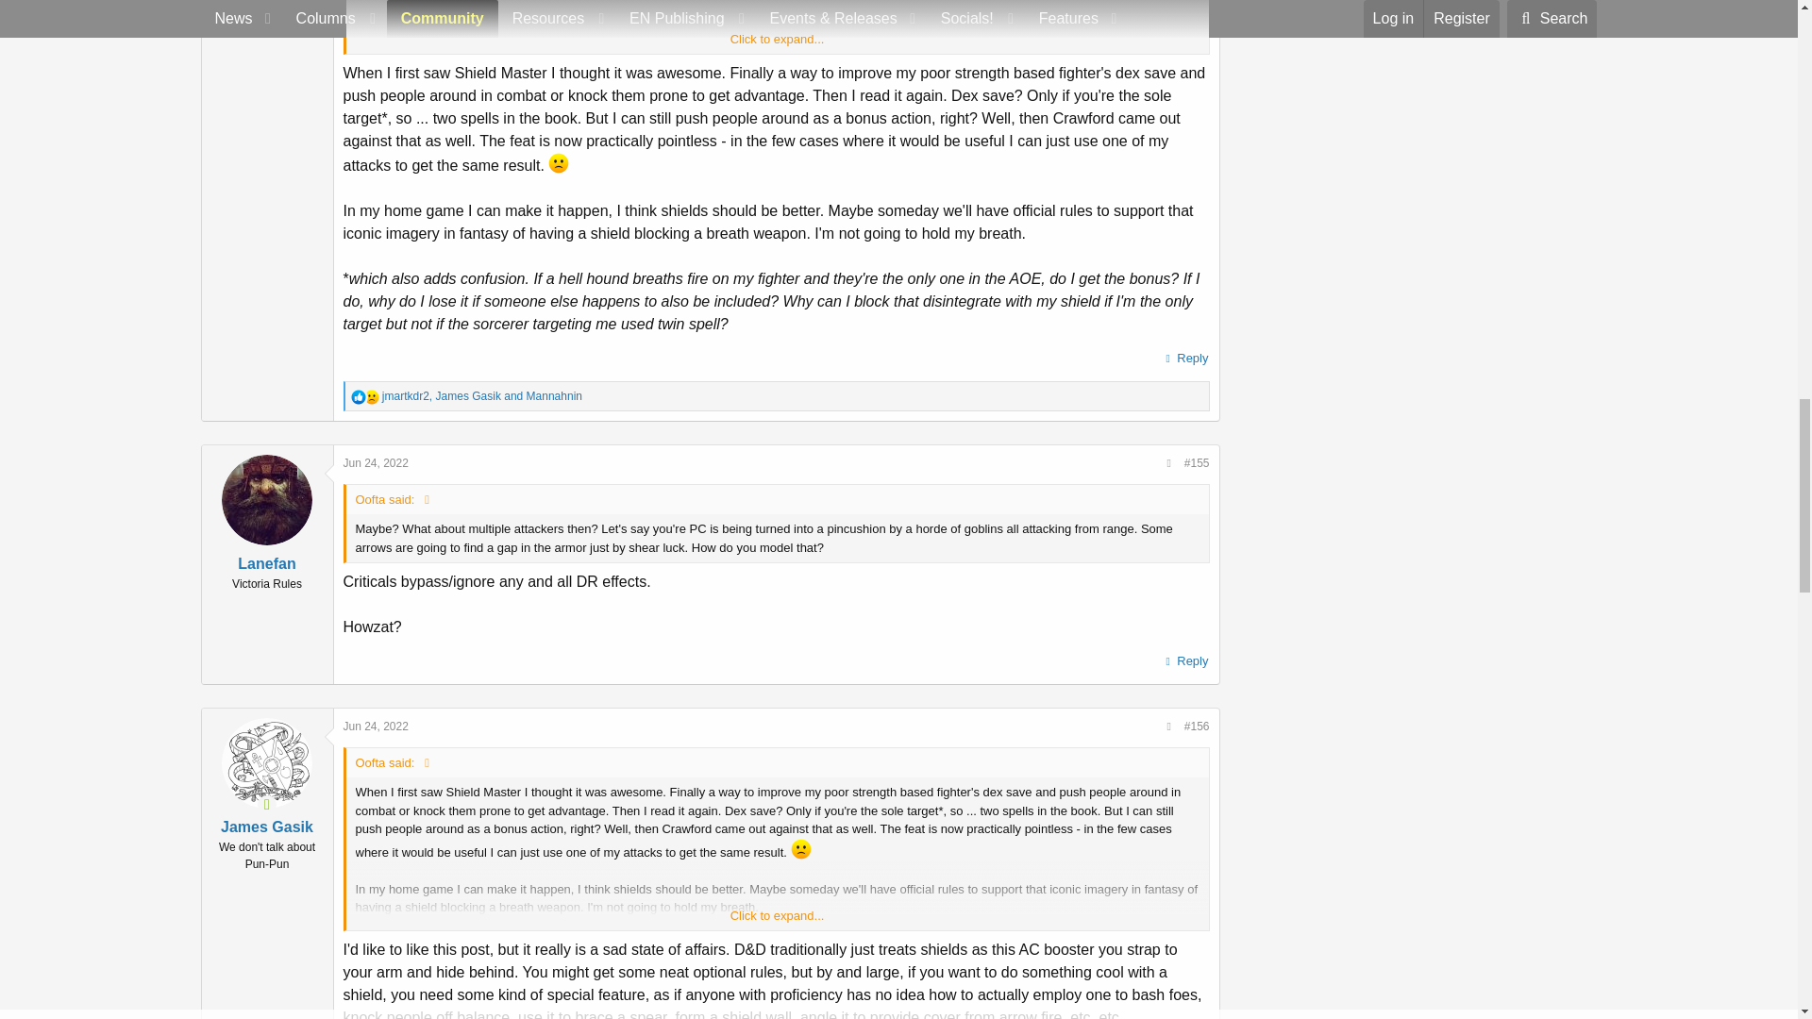 The width and height of the screenshot is (1812, 1019). Describe the element at coordinates (1184, 359) in the screenshot. I see `Reply, quoting this message` at that location.